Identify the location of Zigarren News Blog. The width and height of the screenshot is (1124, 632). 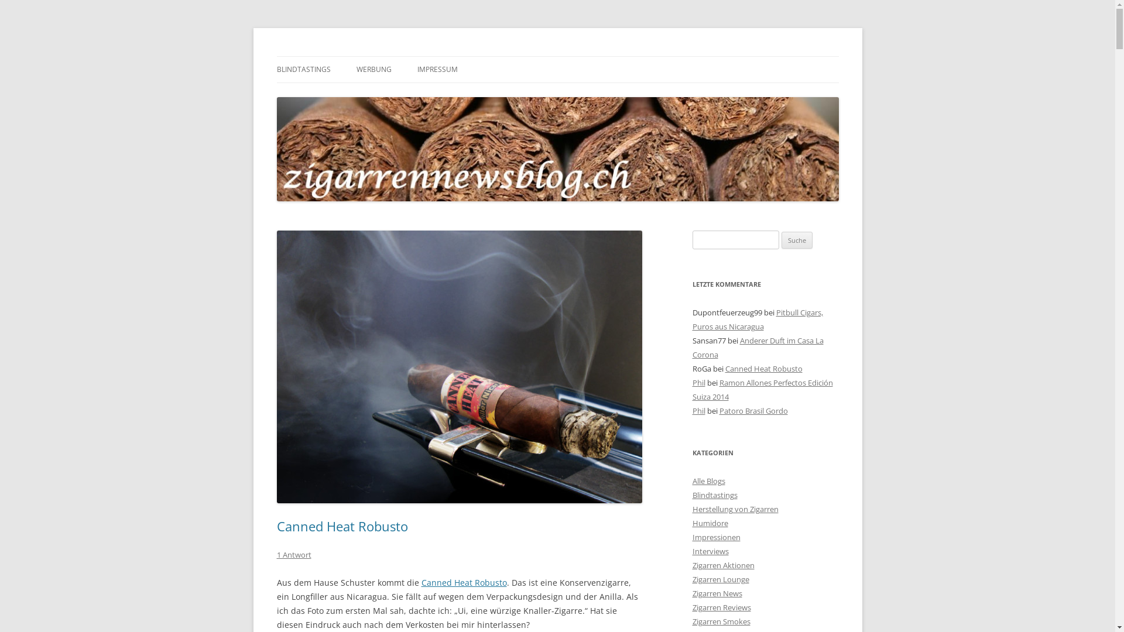
(315, 46).